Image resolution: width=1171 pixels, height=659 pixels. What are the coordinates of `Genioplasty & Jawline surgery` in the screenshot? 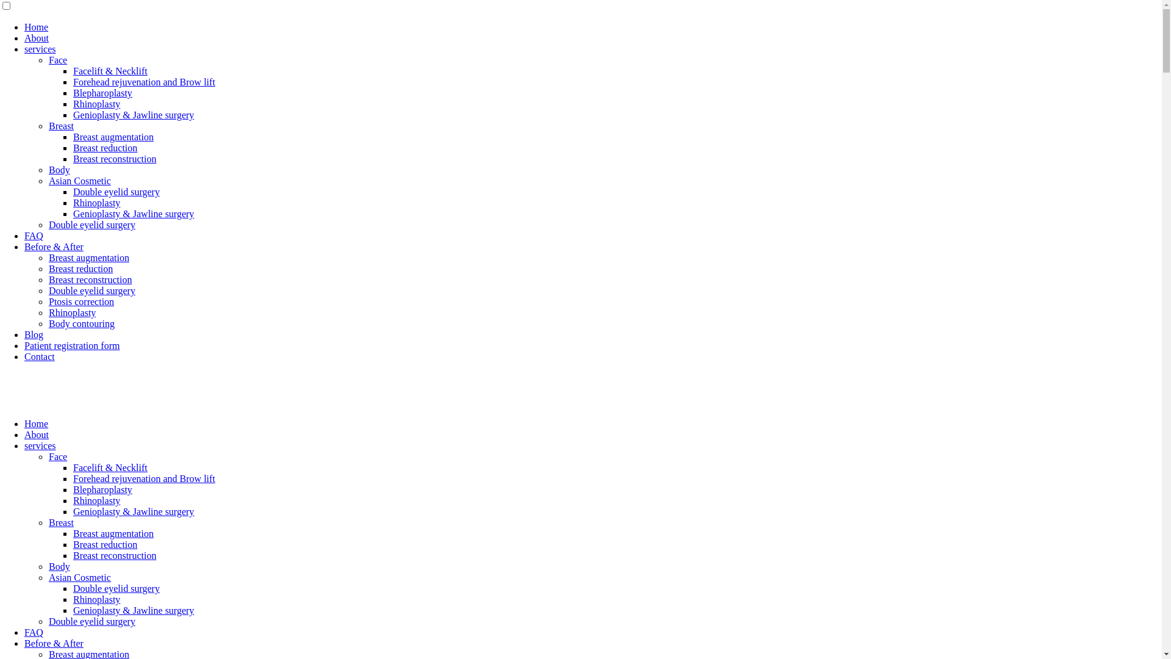 It's located at (134, 214).